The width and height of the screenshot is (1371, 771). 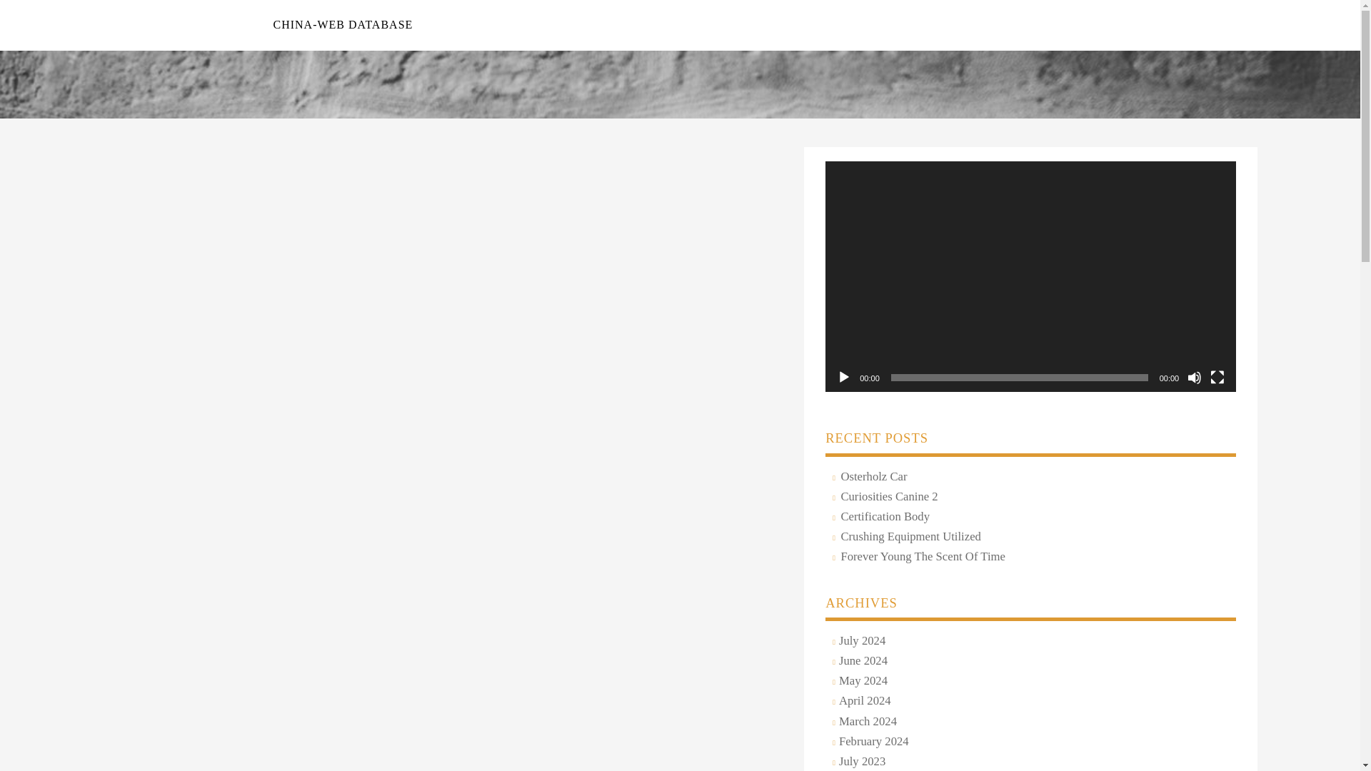 I want to click on Osterholz Car, so click(x=871, y=477).